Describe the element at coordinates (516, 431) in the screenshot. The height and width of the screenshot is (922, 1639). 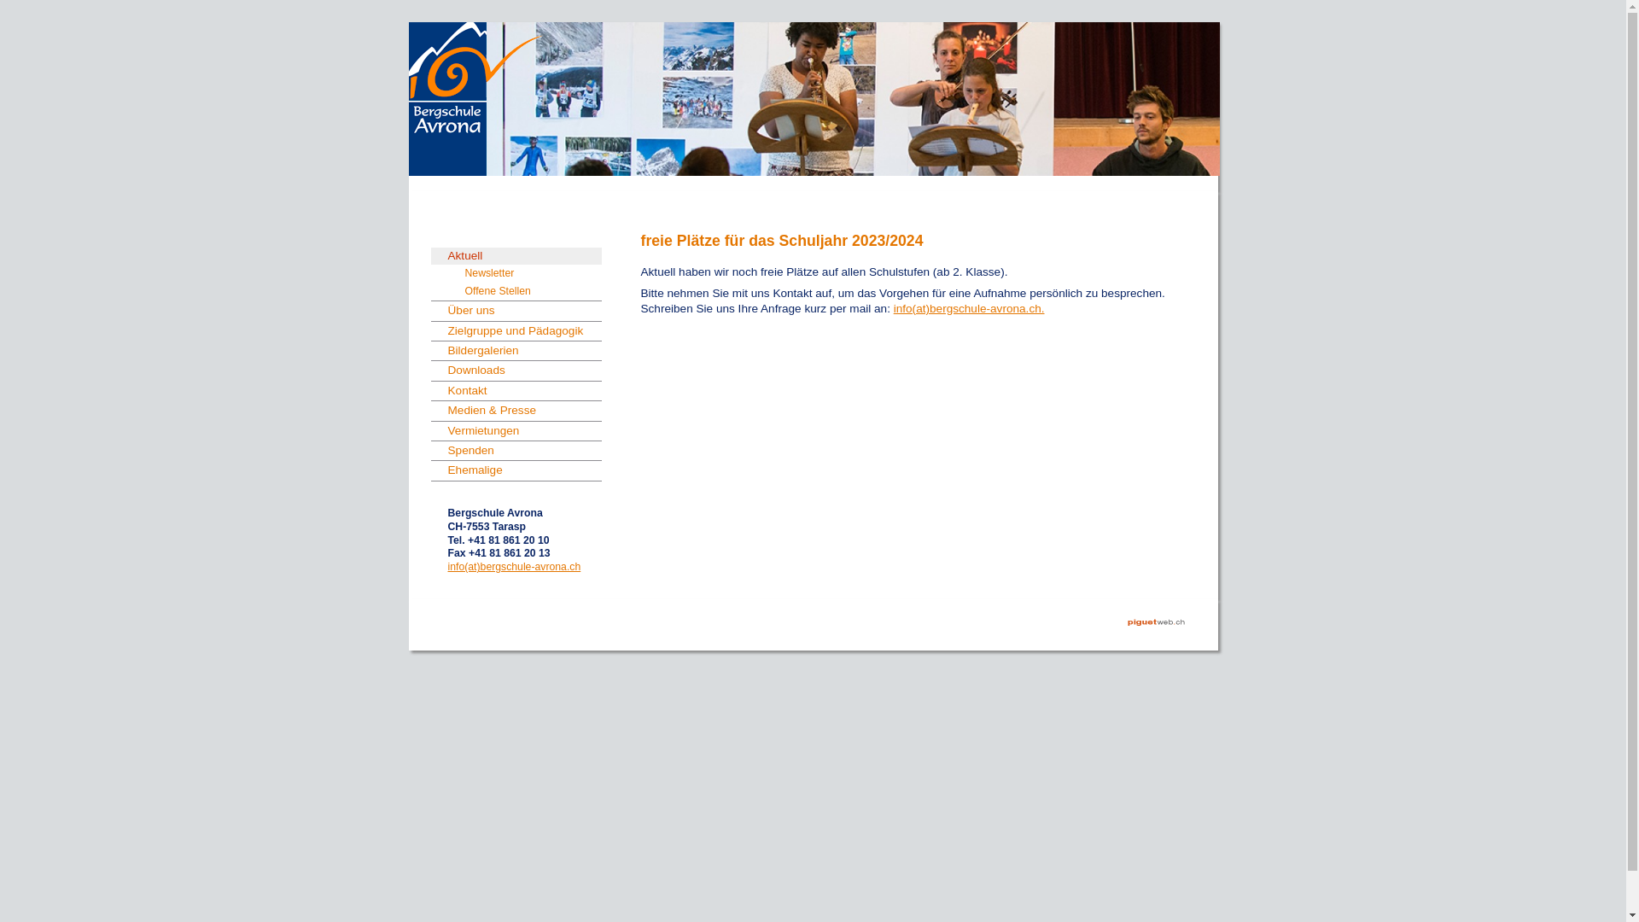
I see `Vermietungen` at that location.